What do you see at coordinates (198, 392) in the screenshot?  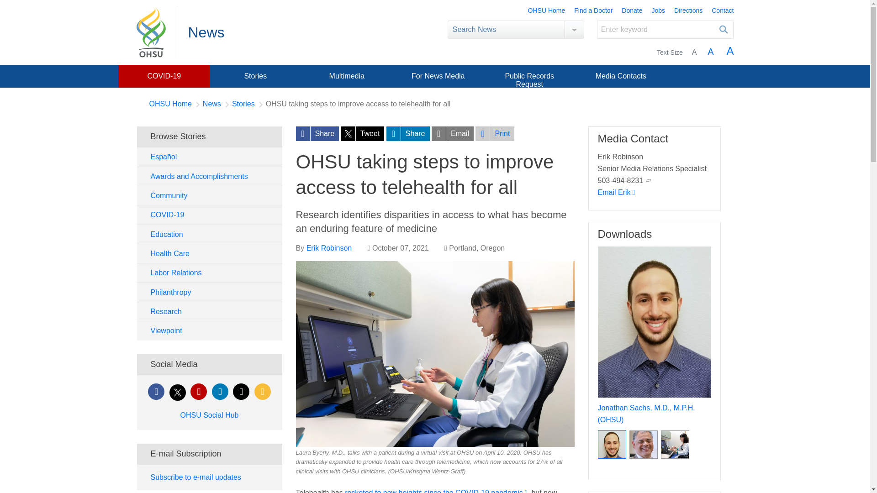 I see `YouTube` at bounding box center [198, 392].